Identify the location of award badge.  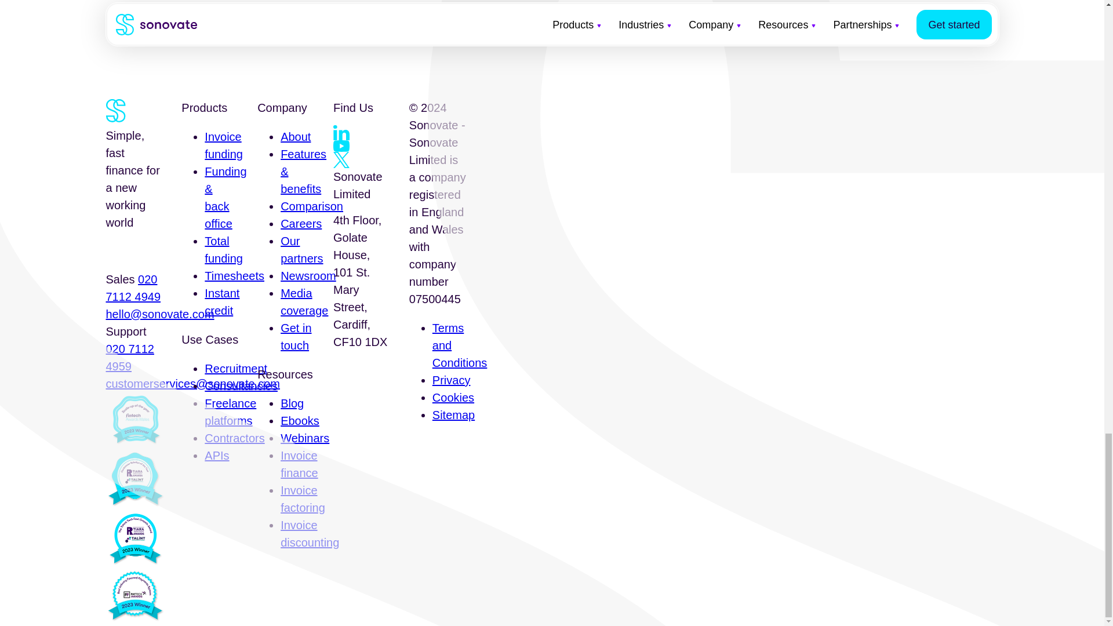
(134, 538).